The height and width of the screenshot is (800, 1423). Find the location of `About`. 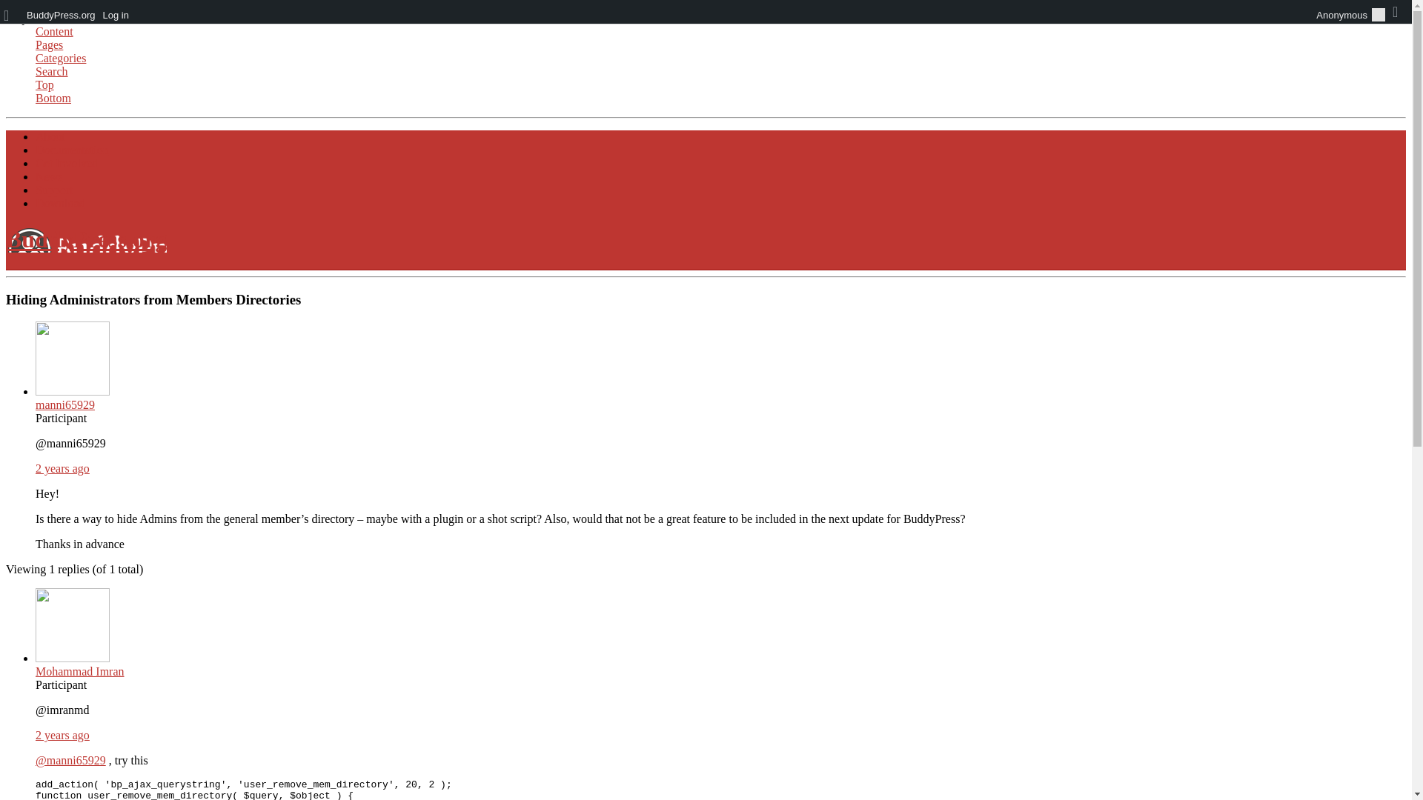

About is located at coordinates (50, 136).